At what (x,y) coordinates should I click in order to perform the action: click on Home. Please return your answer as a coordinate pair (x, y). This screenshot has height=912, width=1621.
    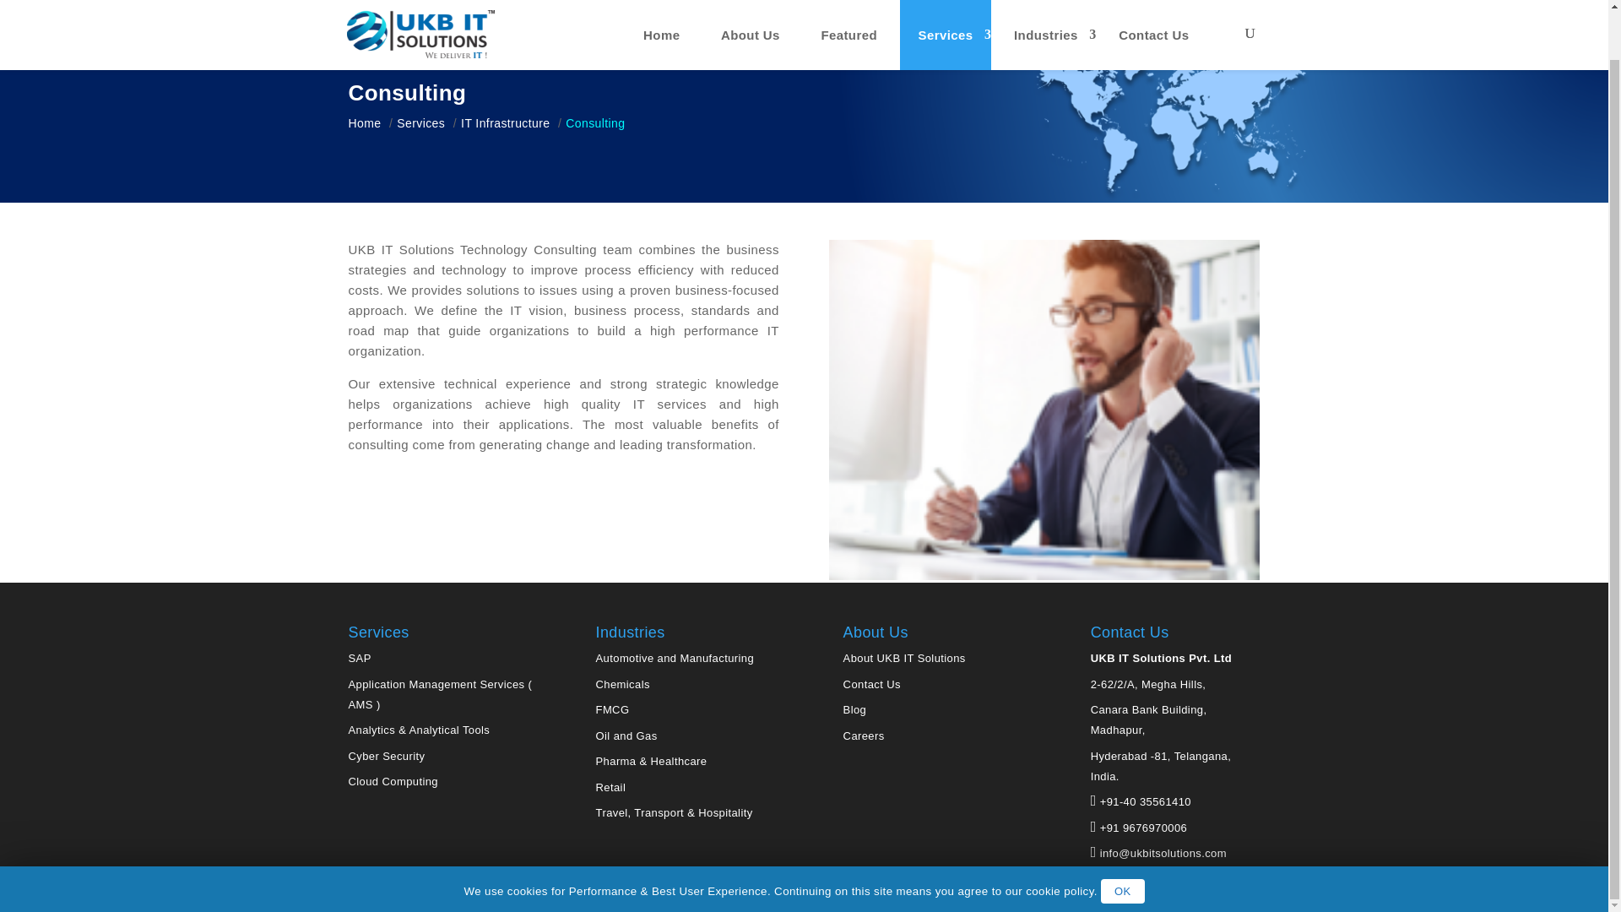
    Looking at the image, I should click on (661, 8).